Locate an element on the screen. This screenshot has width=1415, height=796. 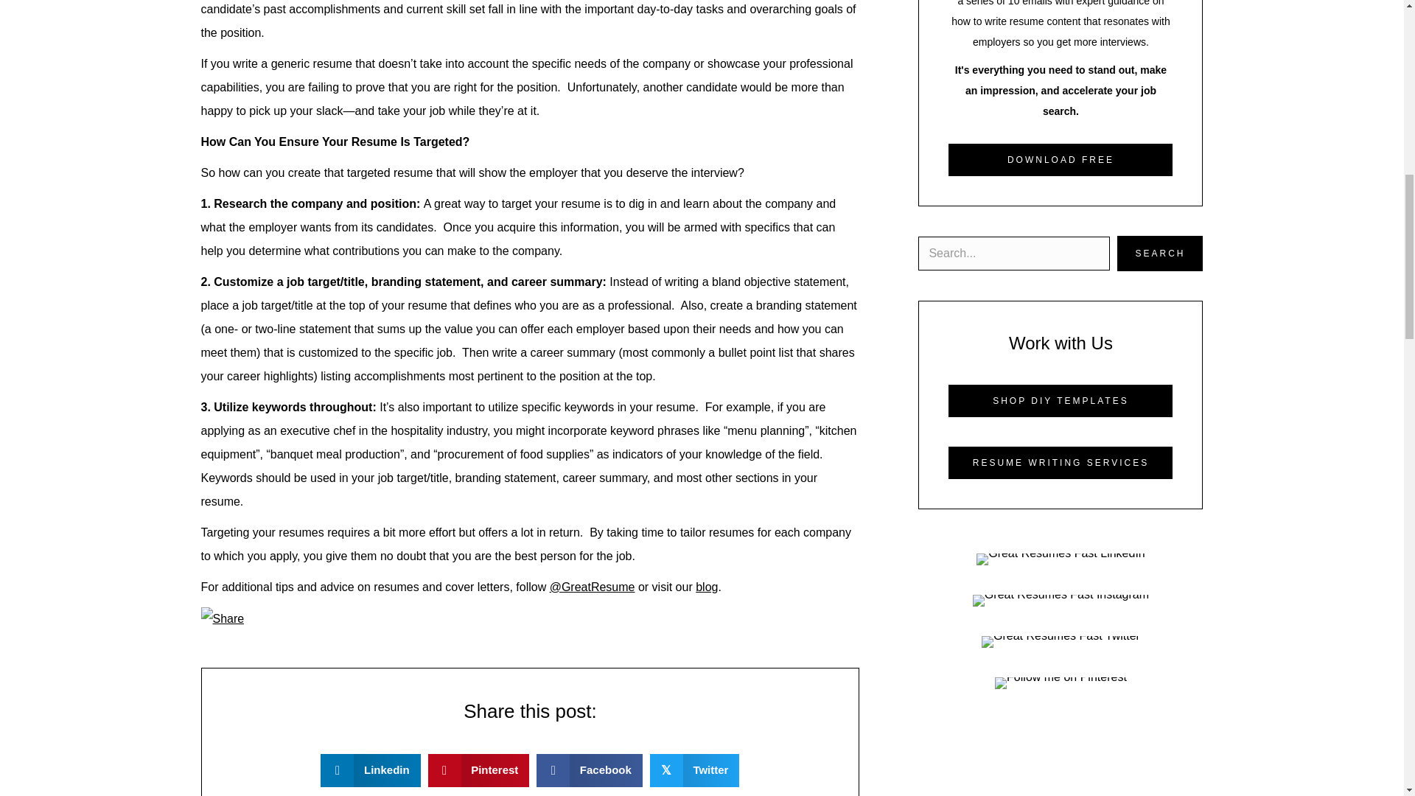
Linkedin is located at coordinates (370, 770).